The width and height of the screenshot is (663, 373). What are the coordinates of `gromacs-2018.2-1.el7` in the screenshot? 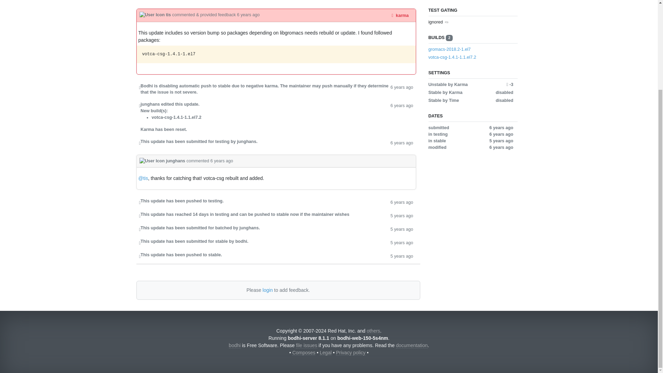 It's located at (450, 49).